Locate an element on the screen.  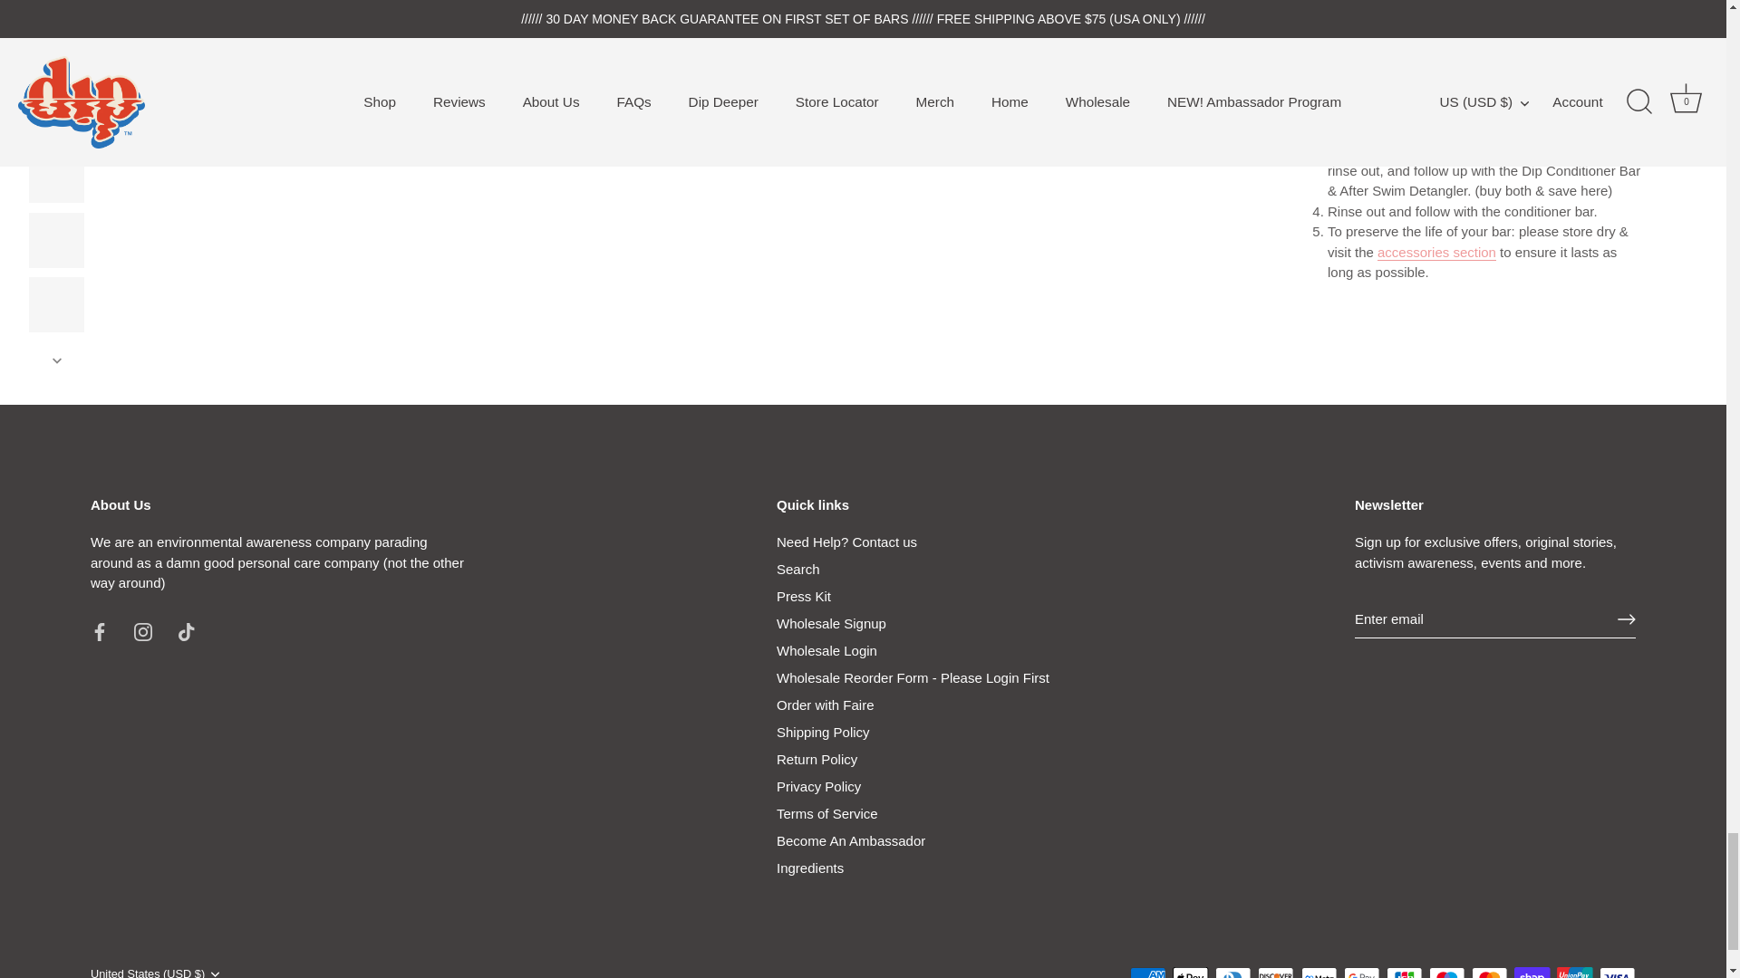
Google Pay is located at coordinates (1361, 973).